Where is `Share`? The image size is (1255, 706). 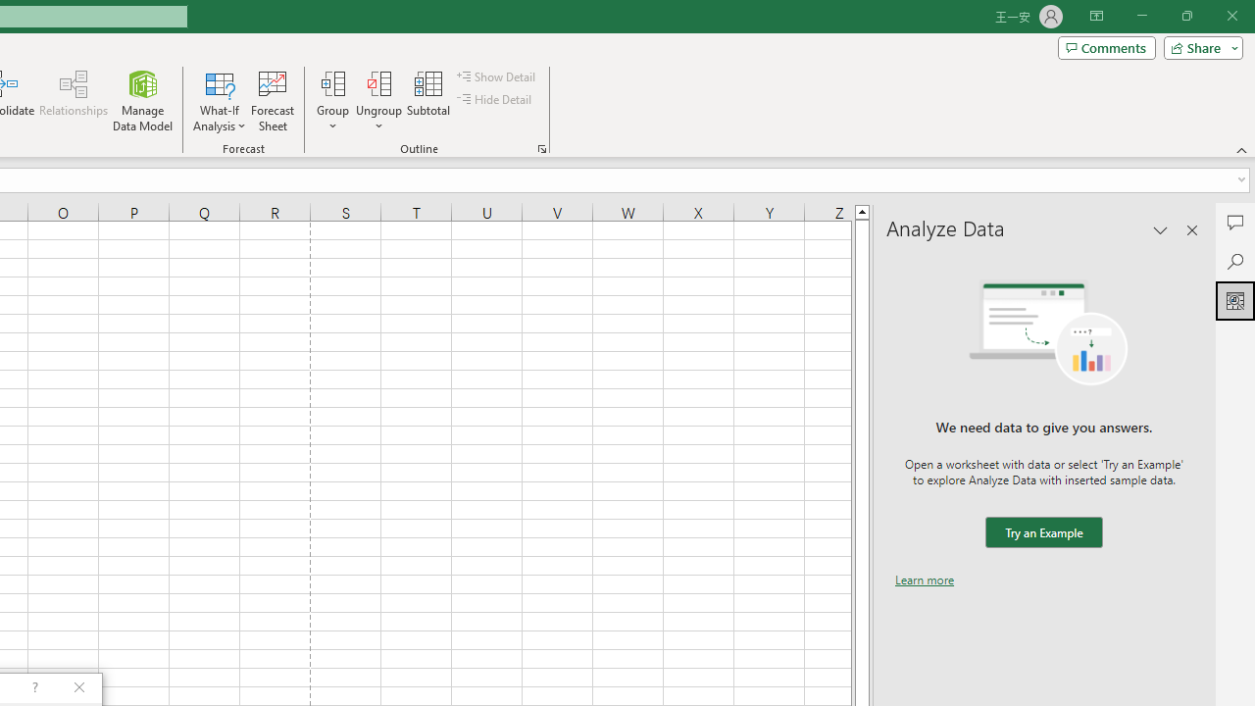
Share is located at coordinates (1199, 47).